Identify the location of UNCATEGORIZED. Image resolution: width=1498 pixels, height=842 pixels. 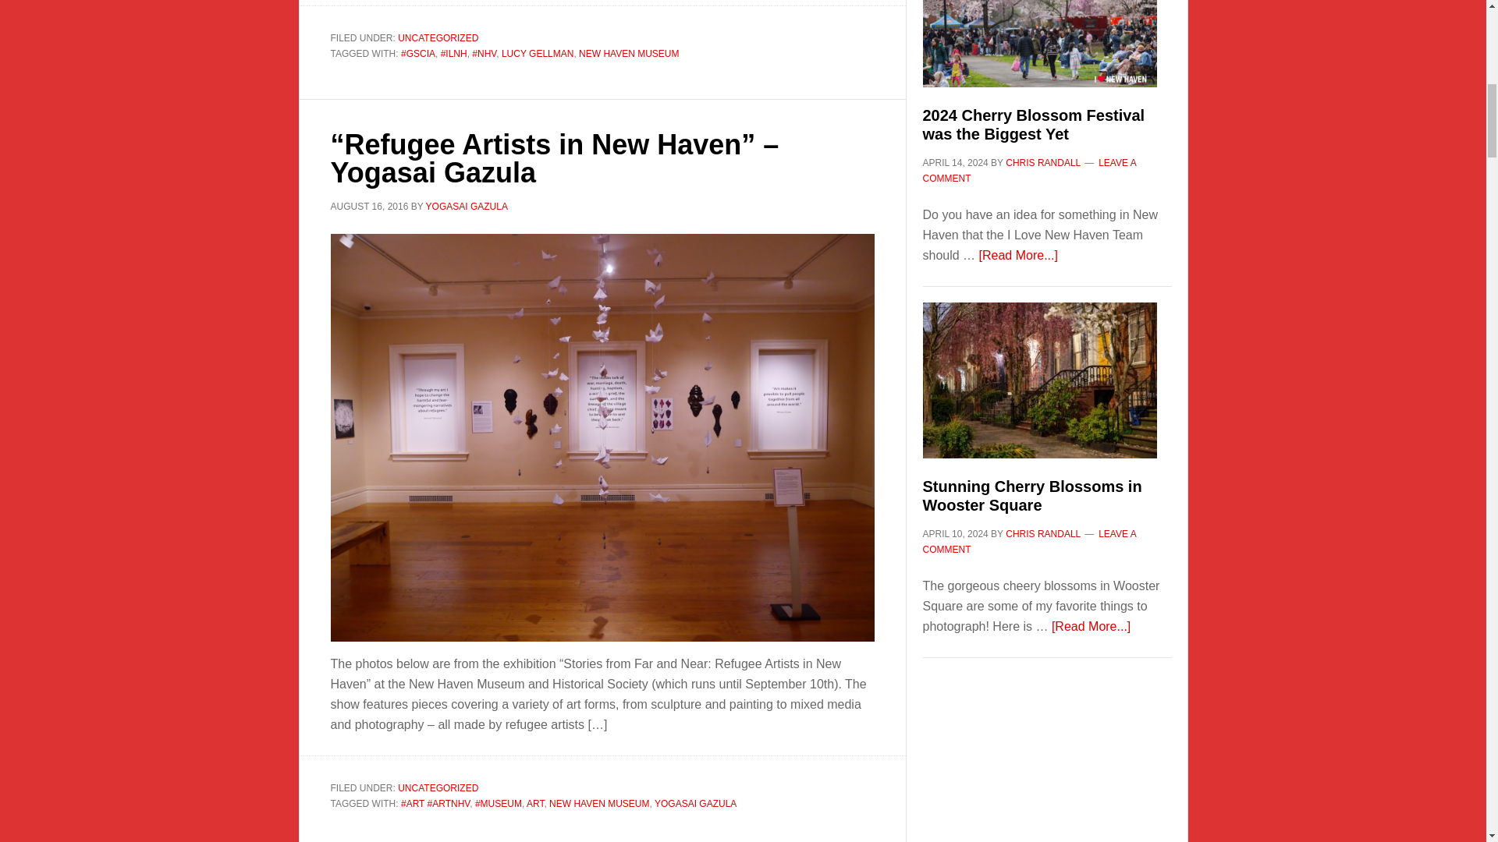
(438, 788).